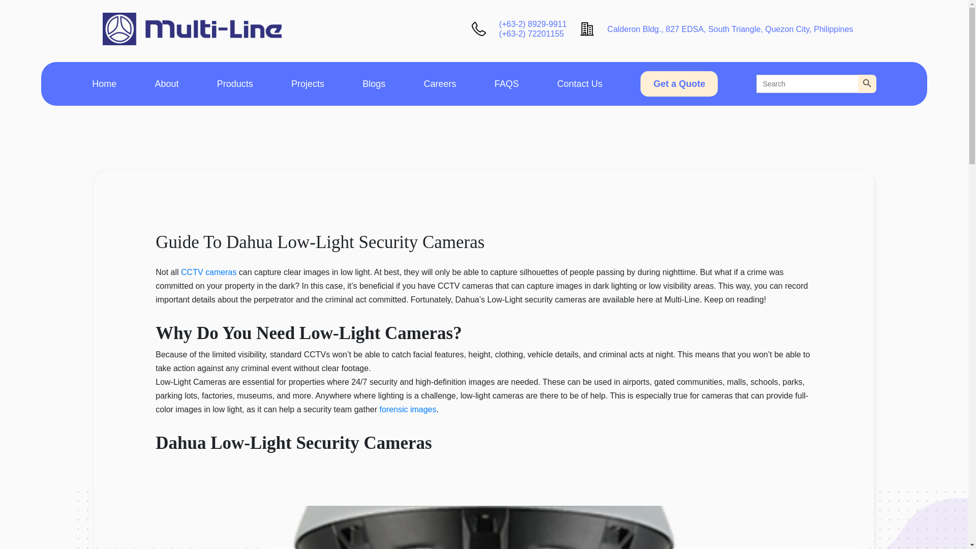  I want to click on Projects, so click(307, 83).